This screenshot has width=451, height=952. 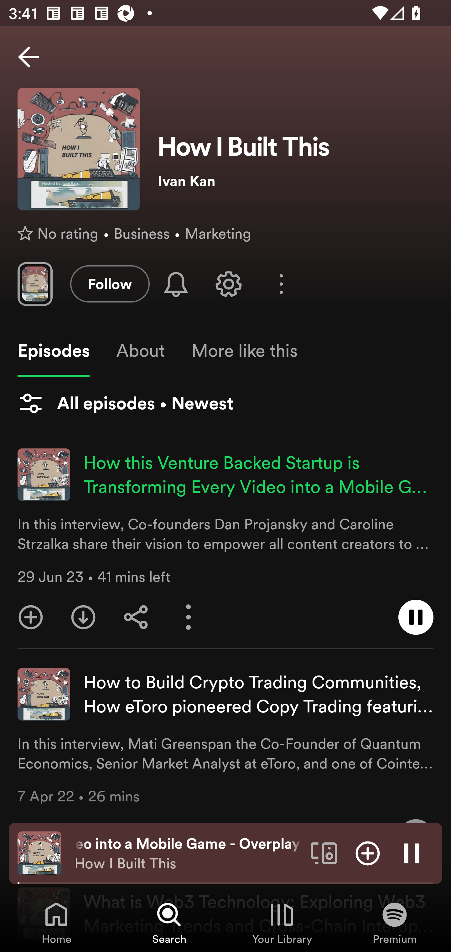 I want to click on Home, Tab 1 of 4 Home Home, so click(x=56, y=923).